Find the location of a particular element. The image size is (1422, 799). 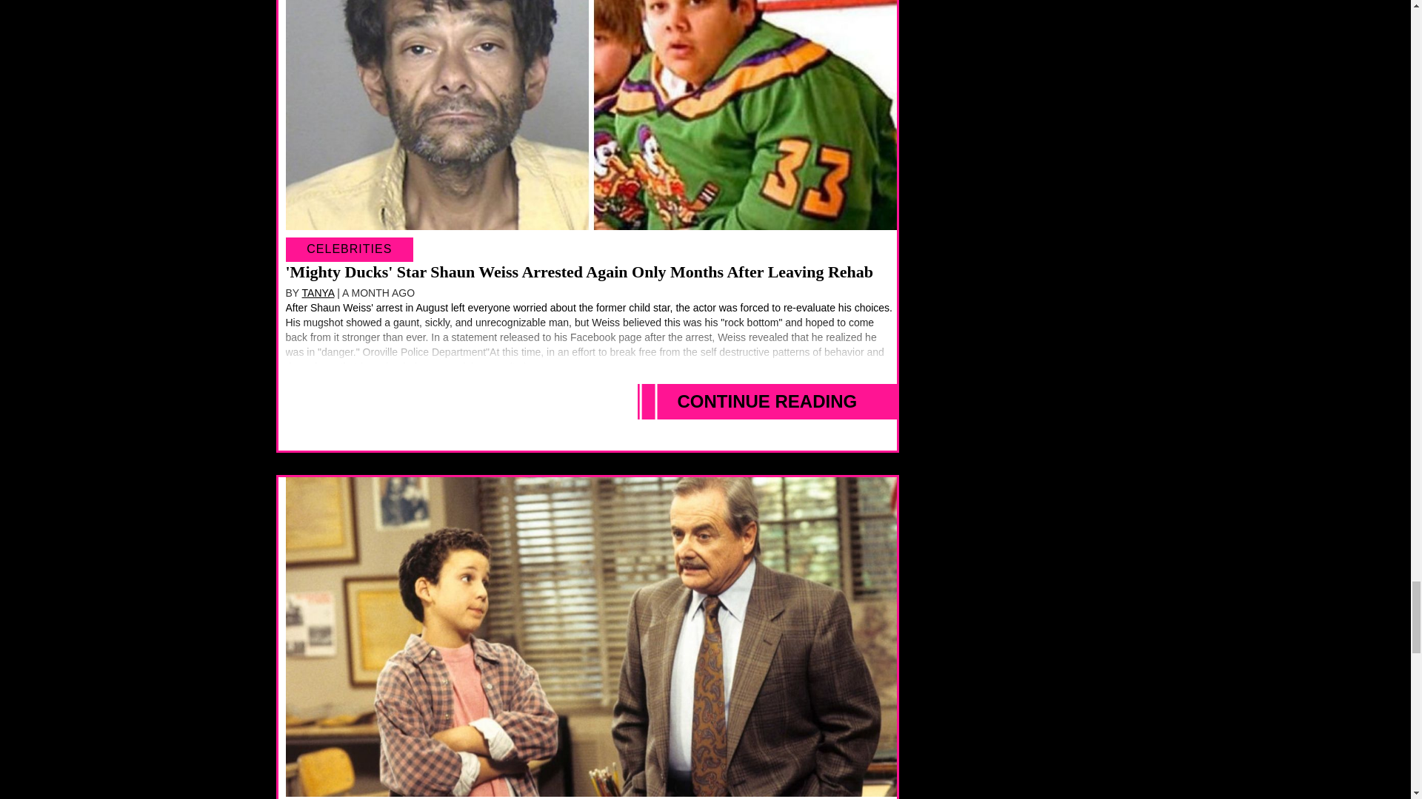

TANYA is located at coordinates (318, 292).